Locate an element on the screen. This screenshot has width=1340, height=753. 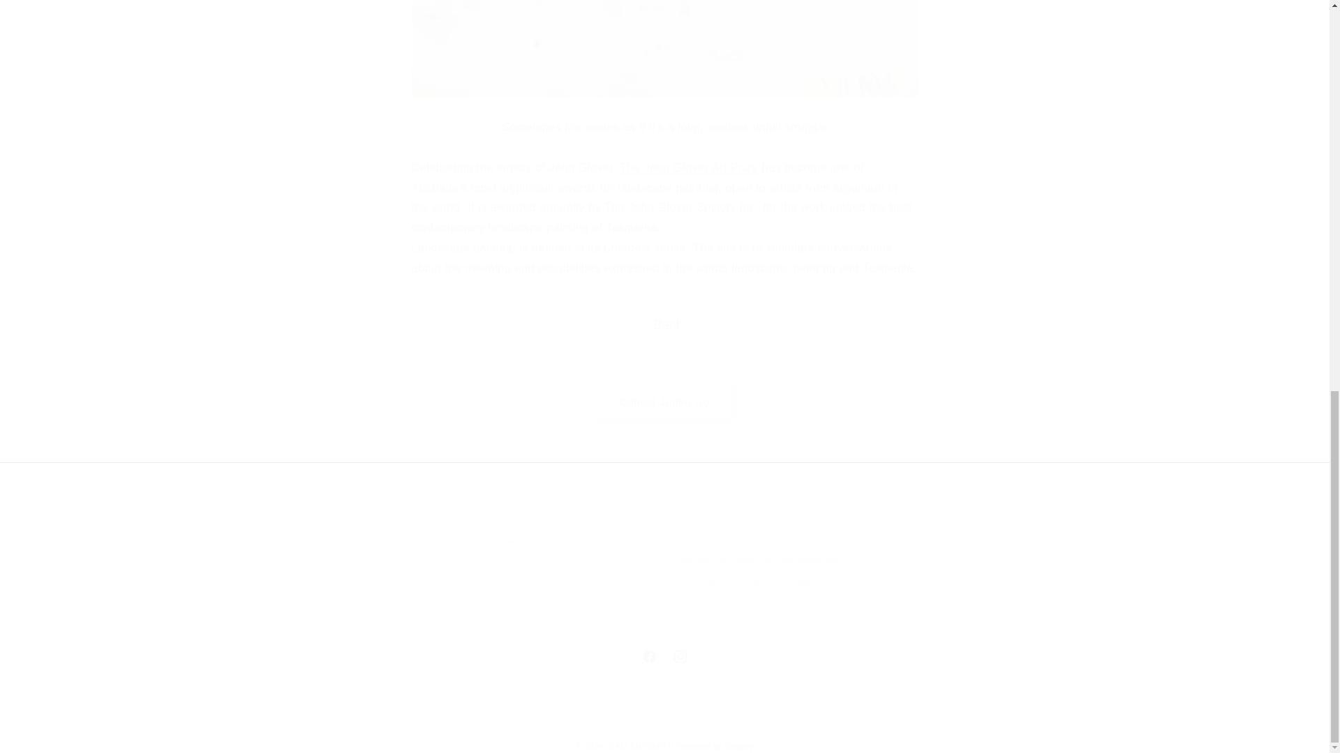
Collect Junko Go is located at coordinates (664, 402).